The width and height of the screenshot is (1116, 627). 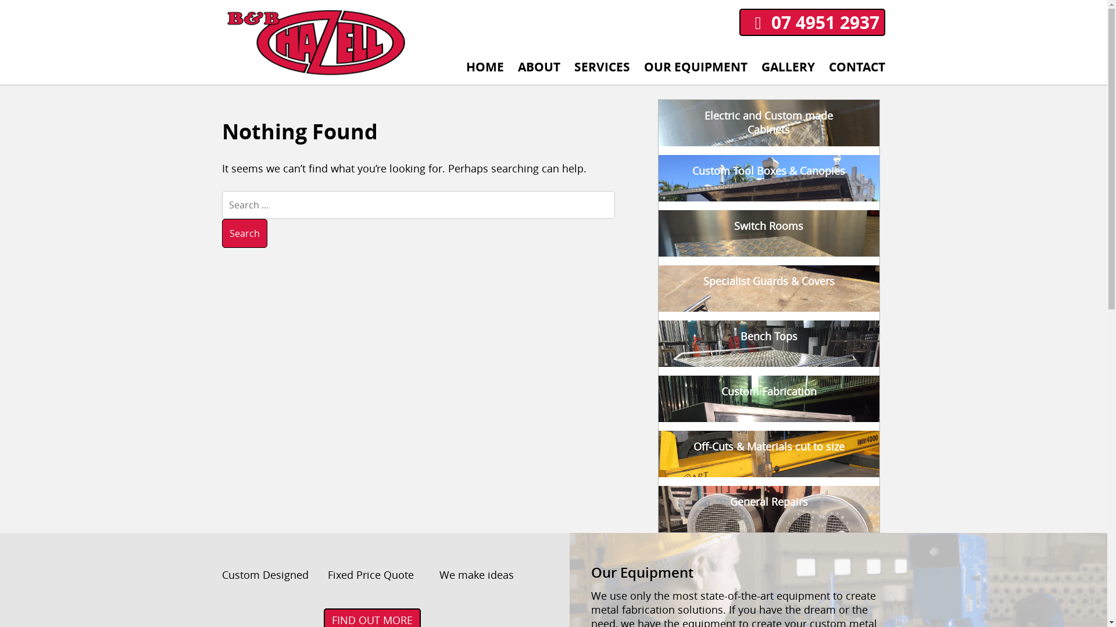 I want to click on ABOUT, so click(x=539, y=67).